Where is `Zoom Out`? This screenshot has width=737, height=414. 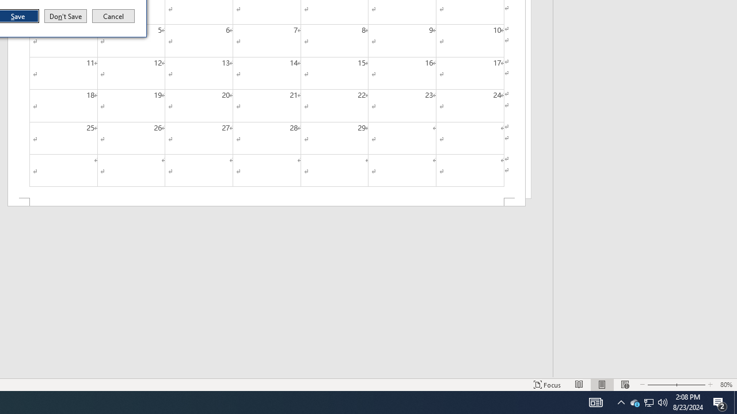
Zoom Out is located at coordinates (648, 402).